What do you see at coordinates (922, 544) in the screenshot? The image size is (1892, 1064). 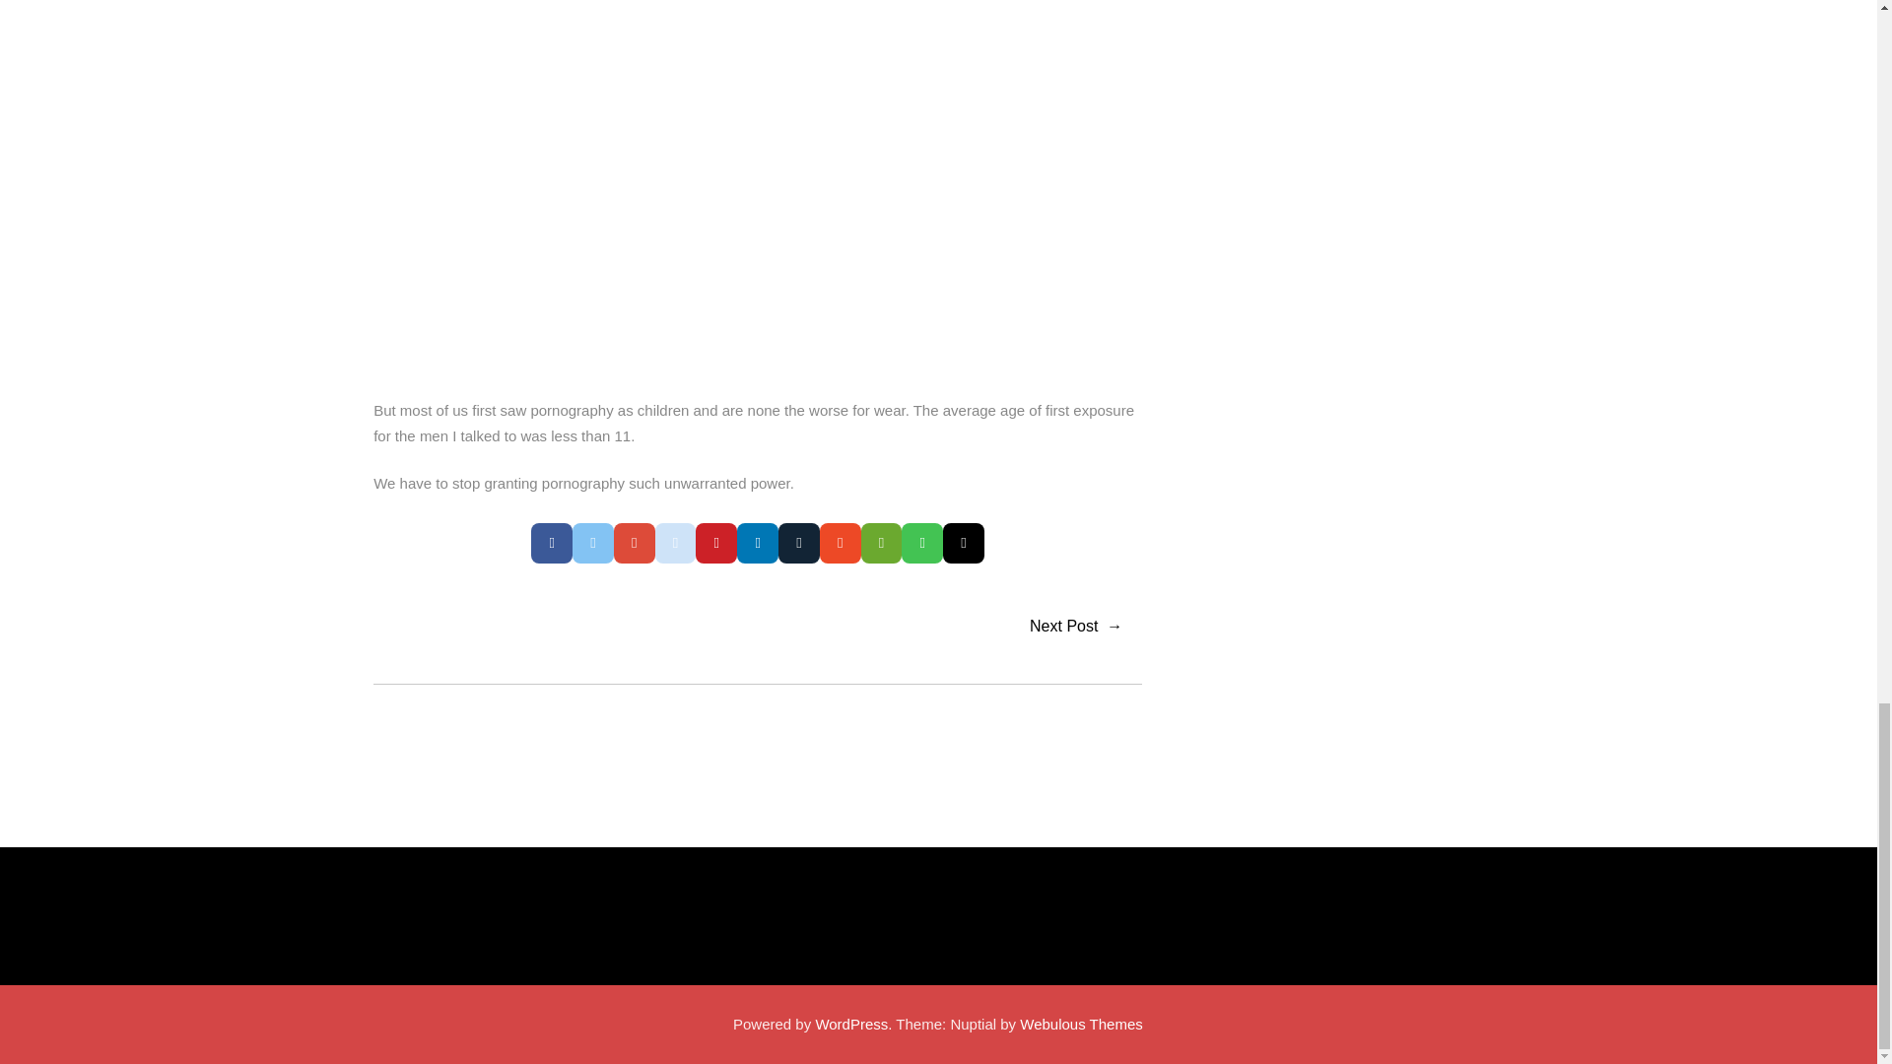 I see `WhatsApp` at bounding box center [922, 544].